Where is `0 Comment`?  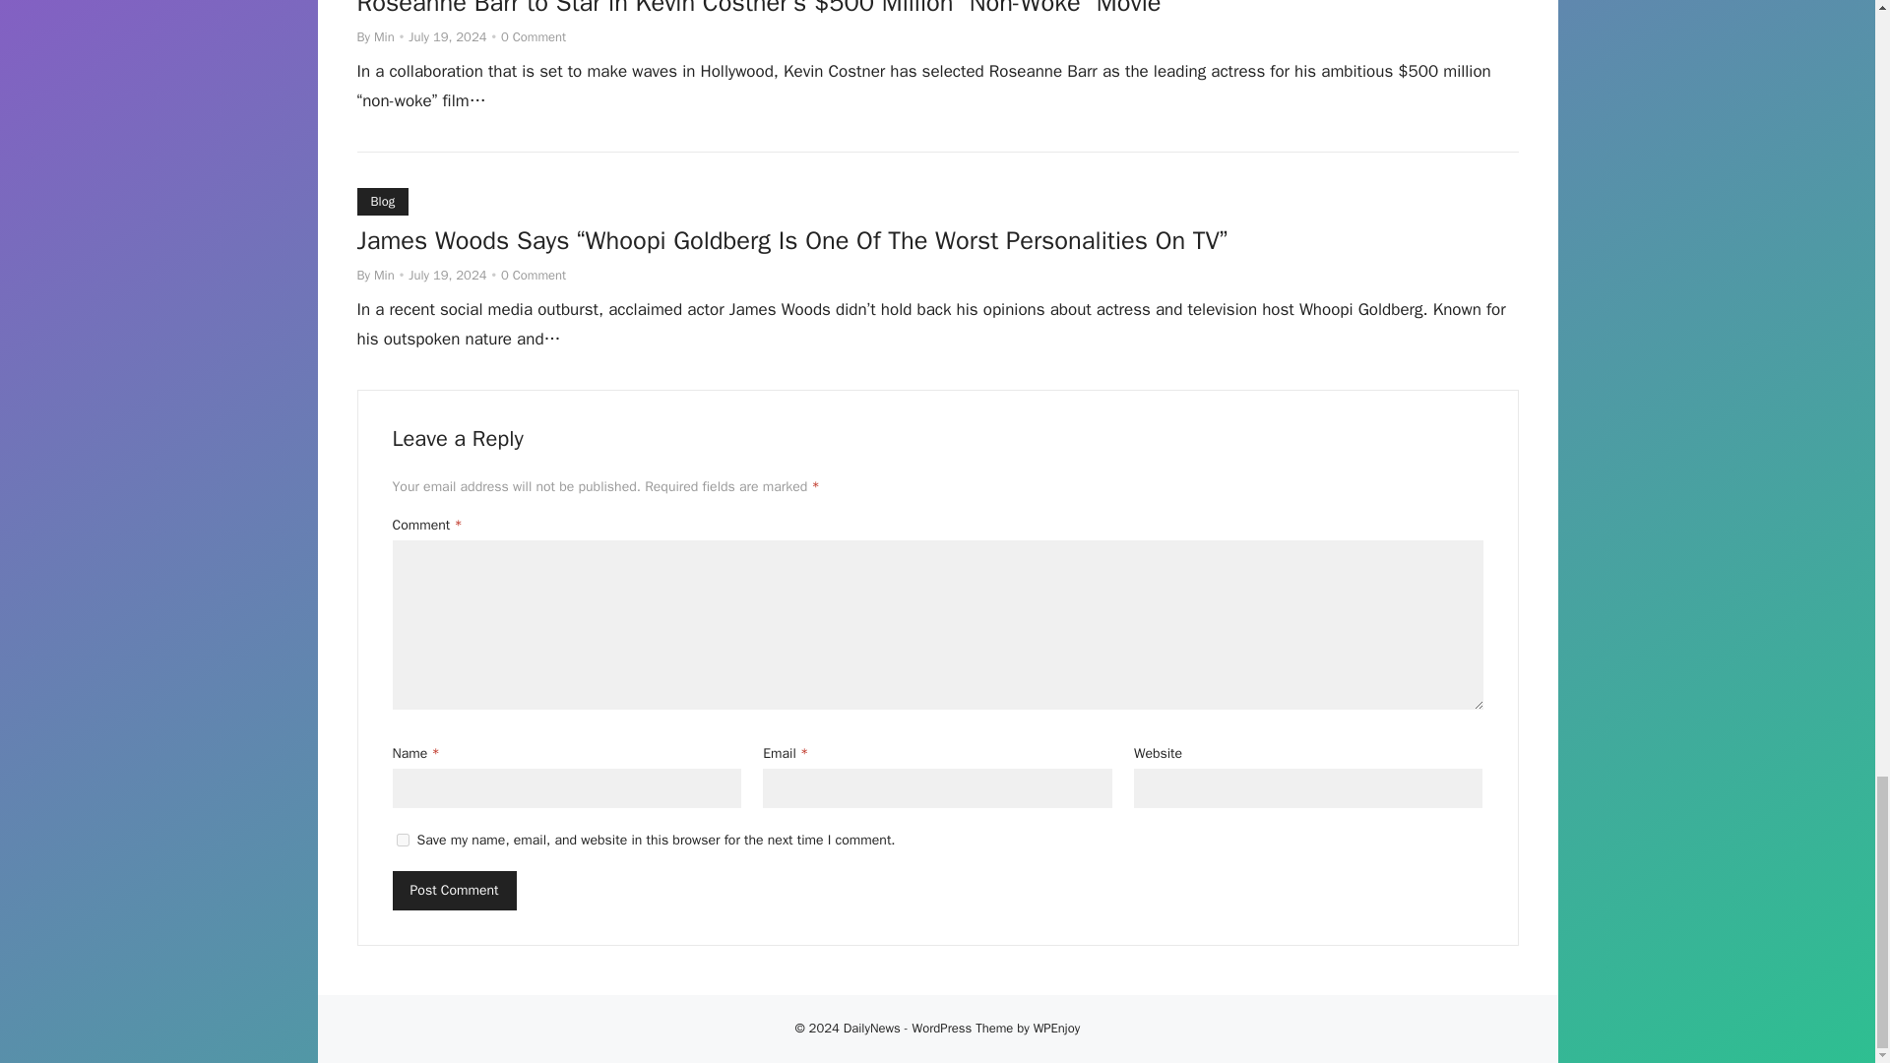
0 Comment is located at coordinates (533, 276).